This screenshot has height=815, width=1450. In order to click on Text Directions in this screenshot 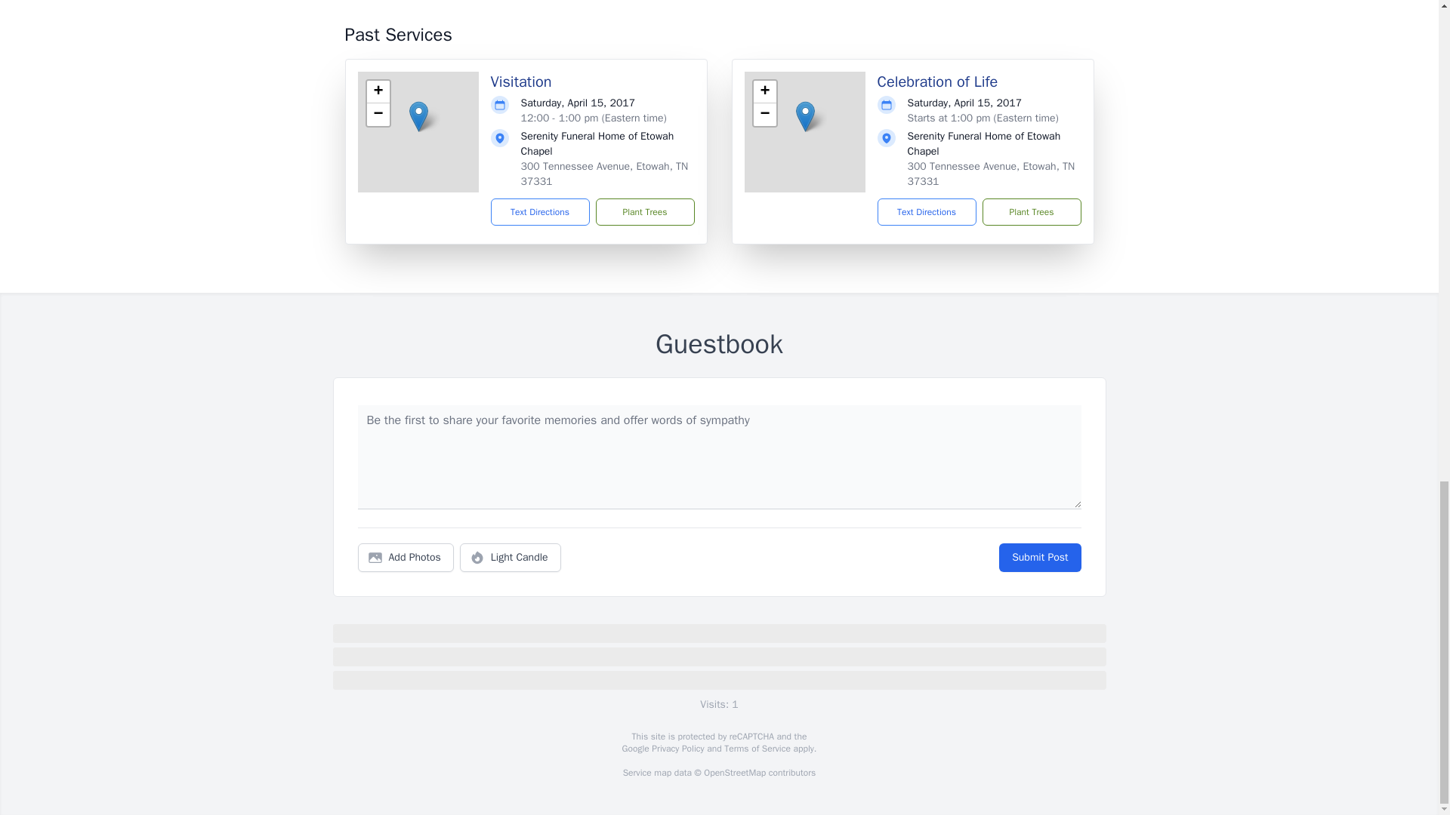, I will do `click(926, 212)`.